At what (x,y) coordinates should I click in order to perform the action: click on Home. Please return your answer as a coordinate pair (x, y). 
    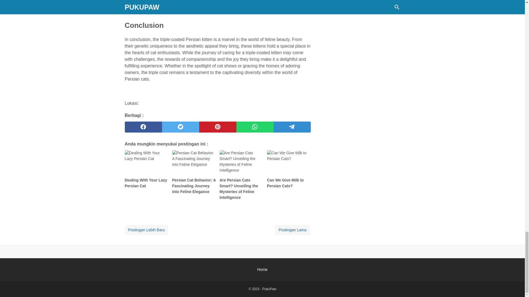
    Looking at the image, I should click on (262, 269).